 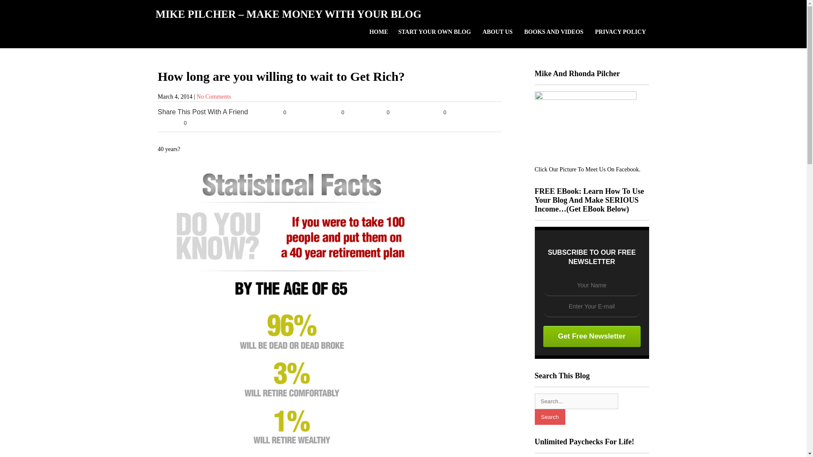 I want to click on PRIVACY POLICY, so click(x=620, y=32).